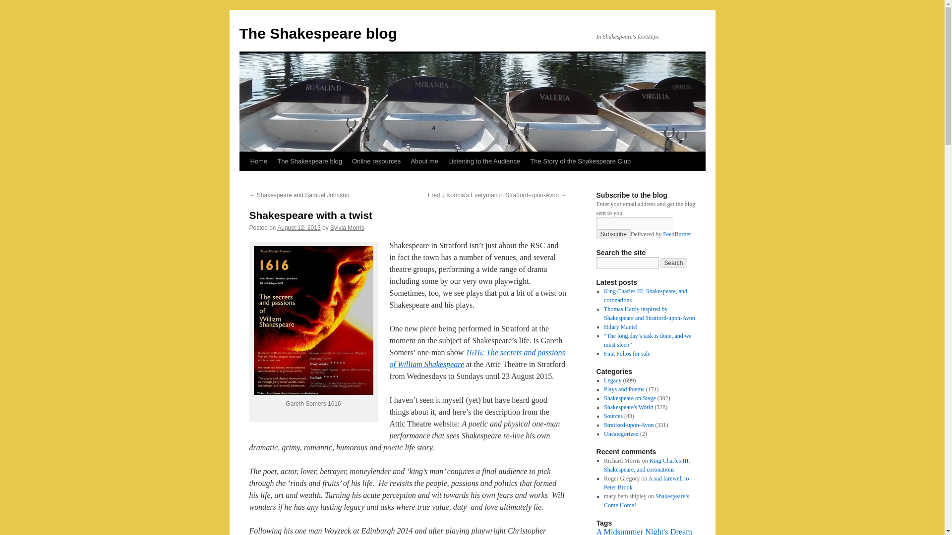  What do you see at coordinates (347, 227) in the screenshot?
I see `Sylvia Morris` at bounding box center [347, 227].